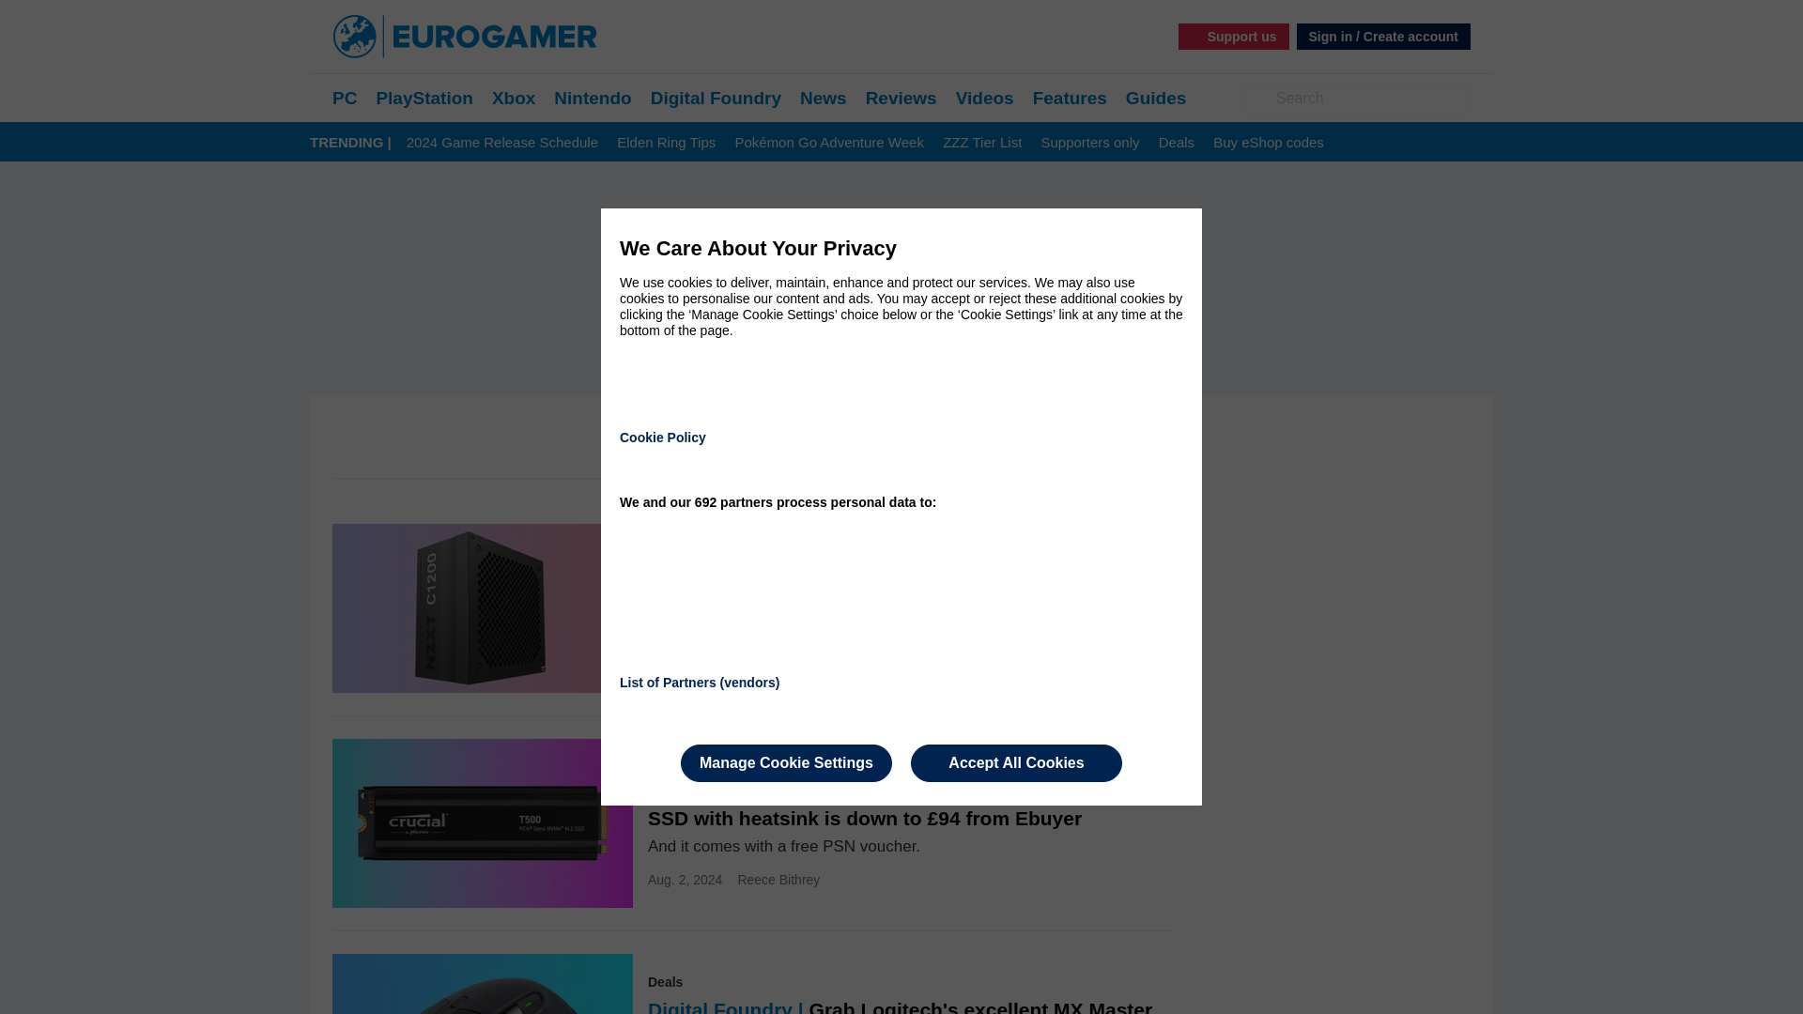 This screenshot has height=1014, width=1803. I want to click on Reviews, so click(901, 98).